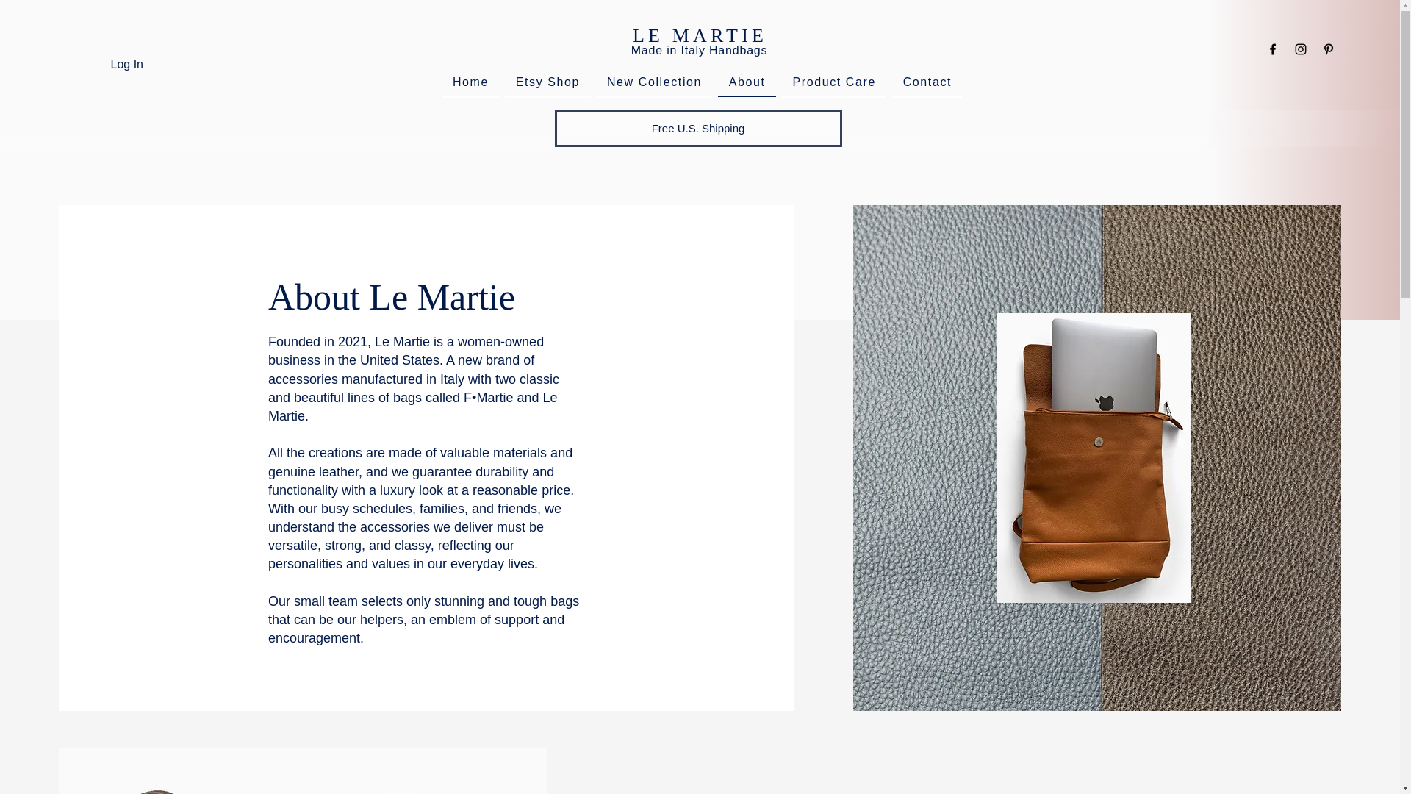 This screenshot has width=1411, height=794. I want to click on LE MARTIE, so click(700, 35).